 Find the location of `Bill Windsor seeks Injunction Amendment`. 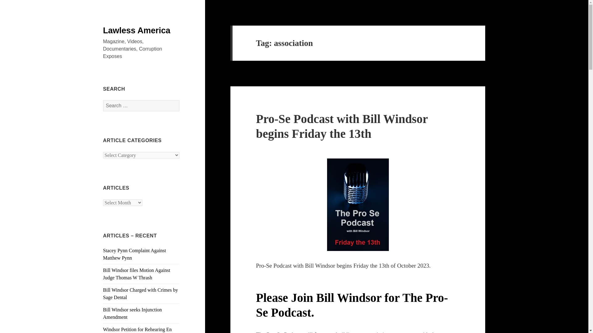

Bill Windsor seeks Injunction Amendment is located at coordinates (132, 313).